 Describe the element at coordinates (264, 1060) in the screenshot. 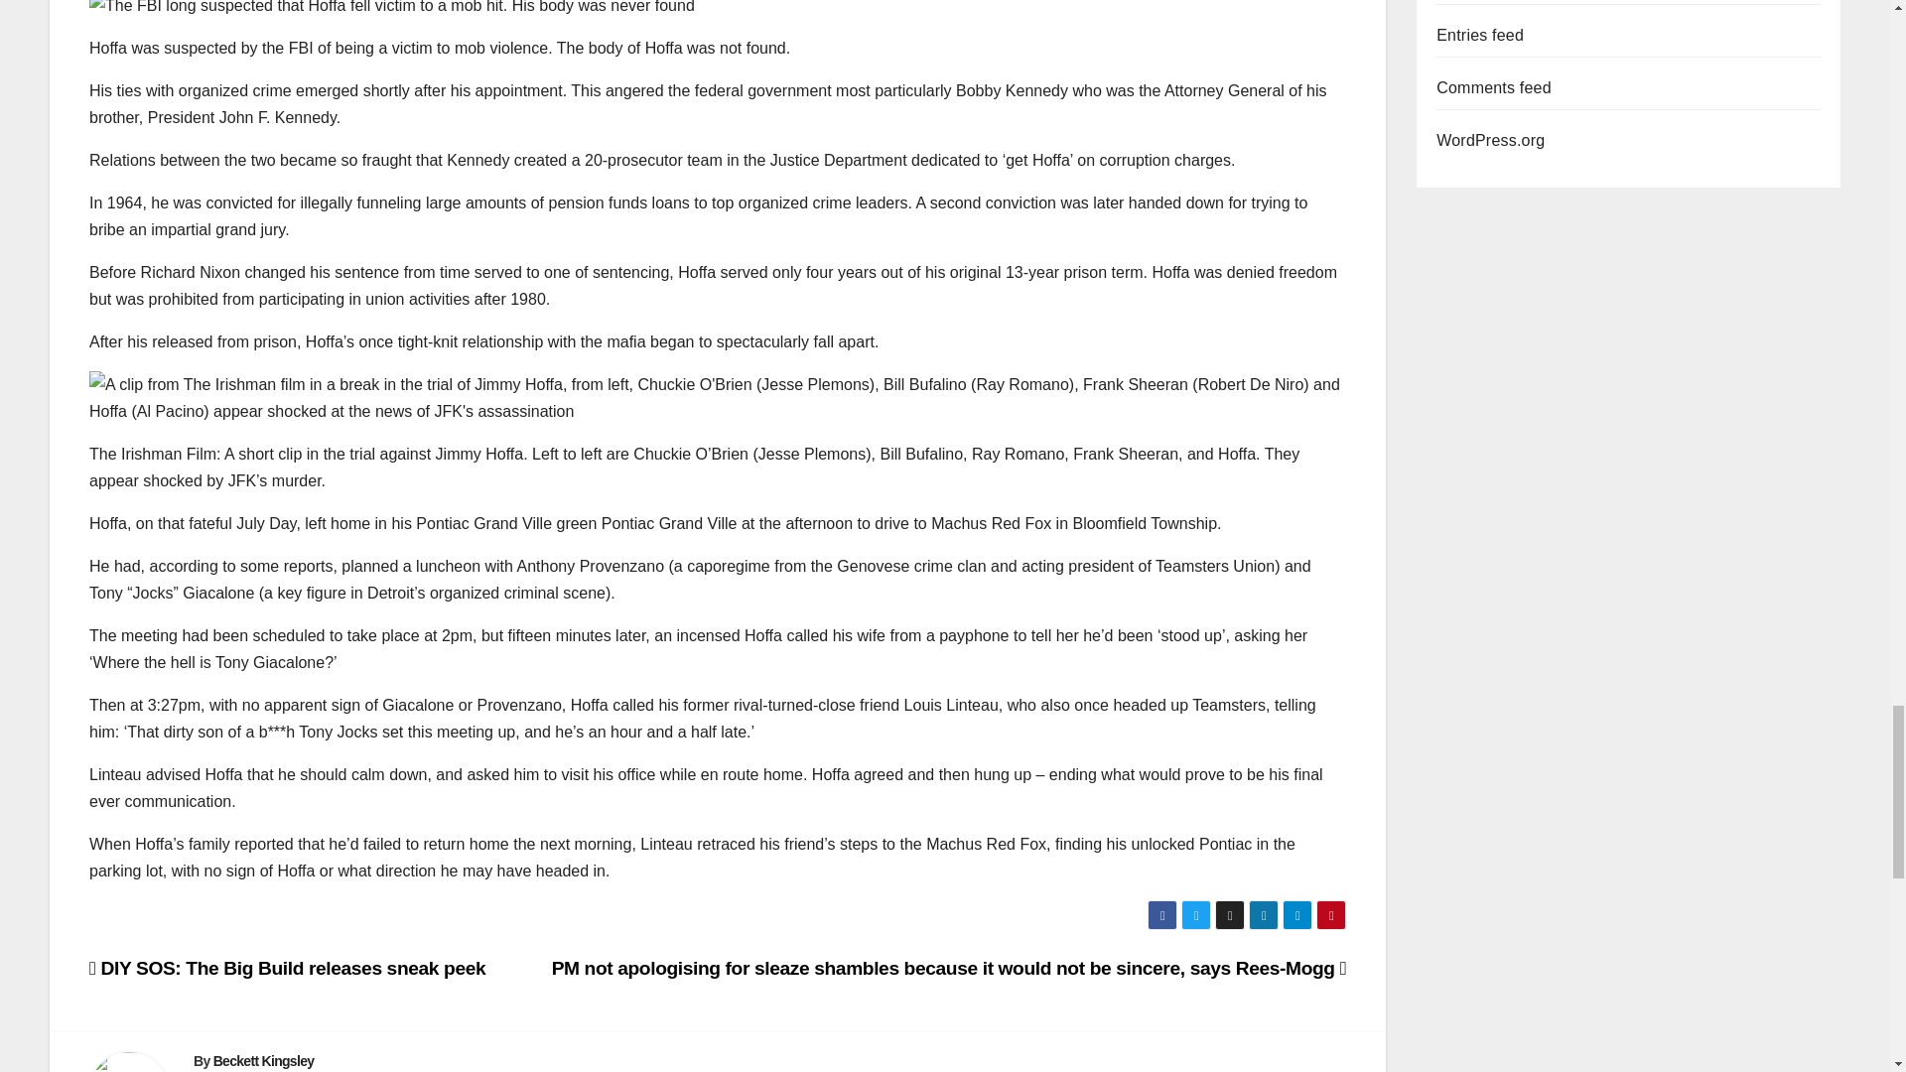

I see `Beckett Kingsley` at that location.